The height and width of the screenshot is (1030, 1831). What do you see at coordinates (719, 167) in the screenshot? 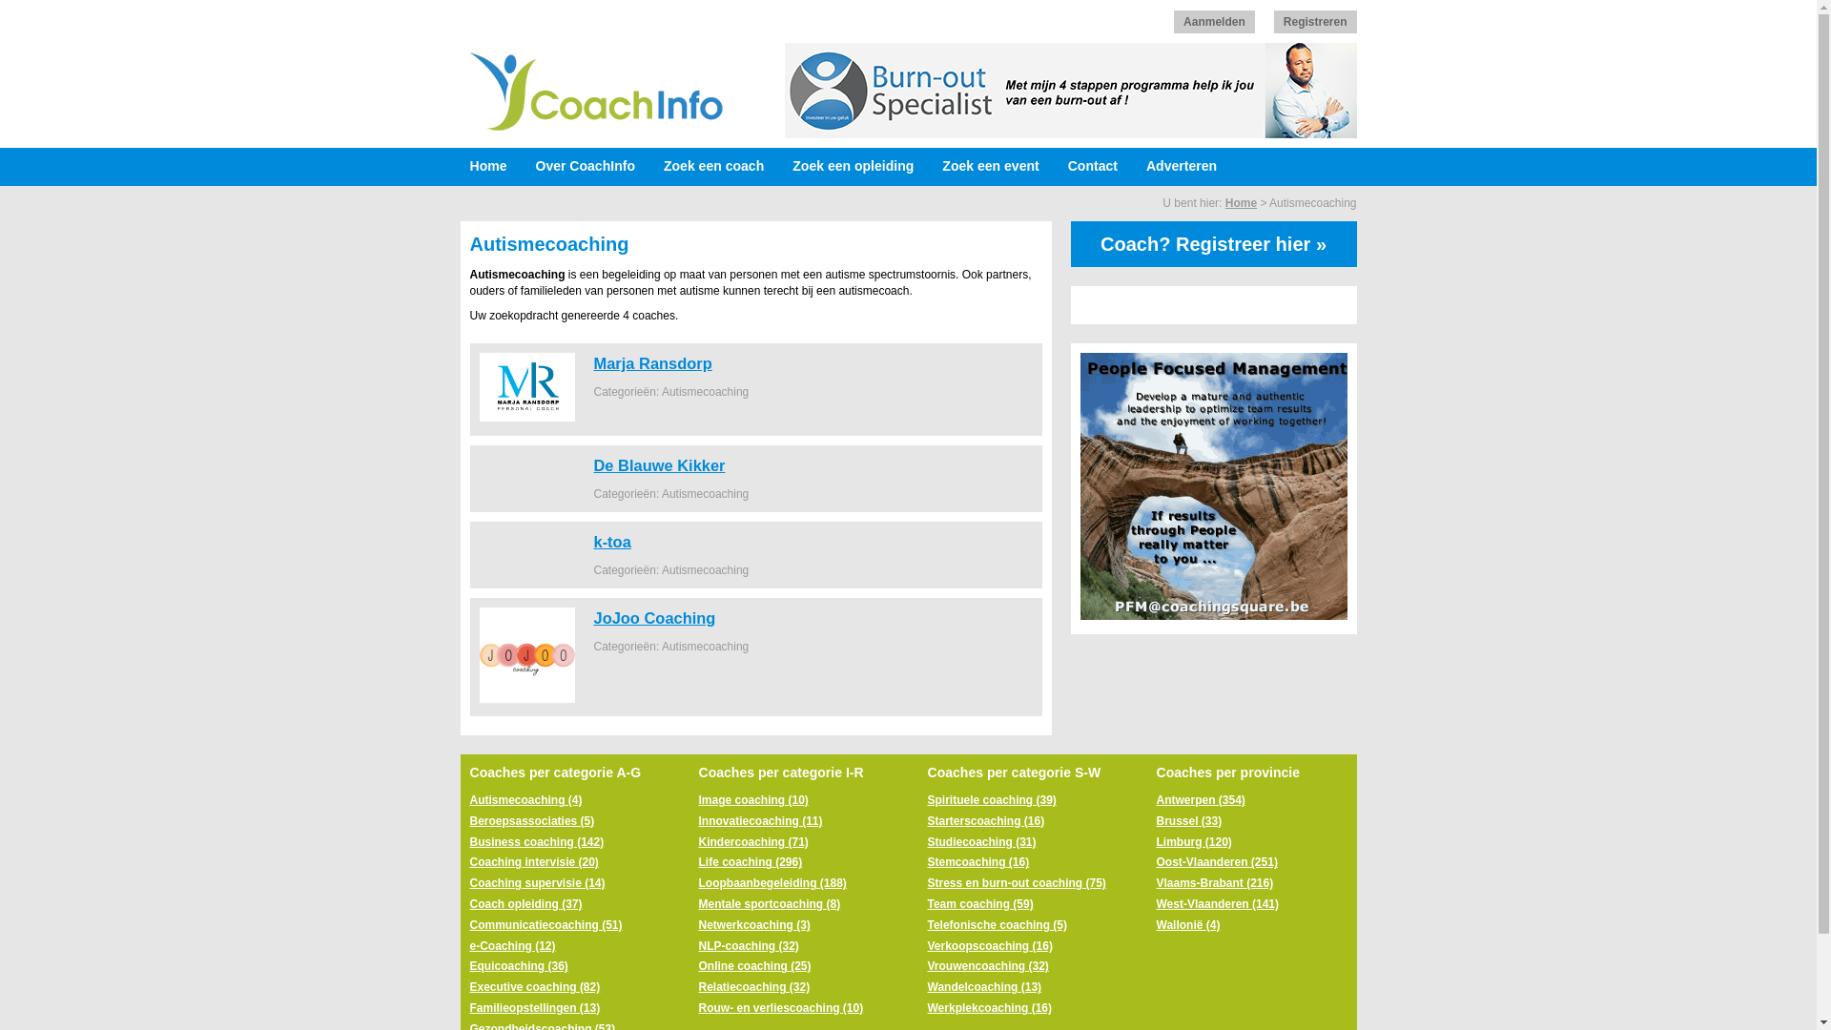
I see `Zoek een coach` at bounding box center [719, 167].